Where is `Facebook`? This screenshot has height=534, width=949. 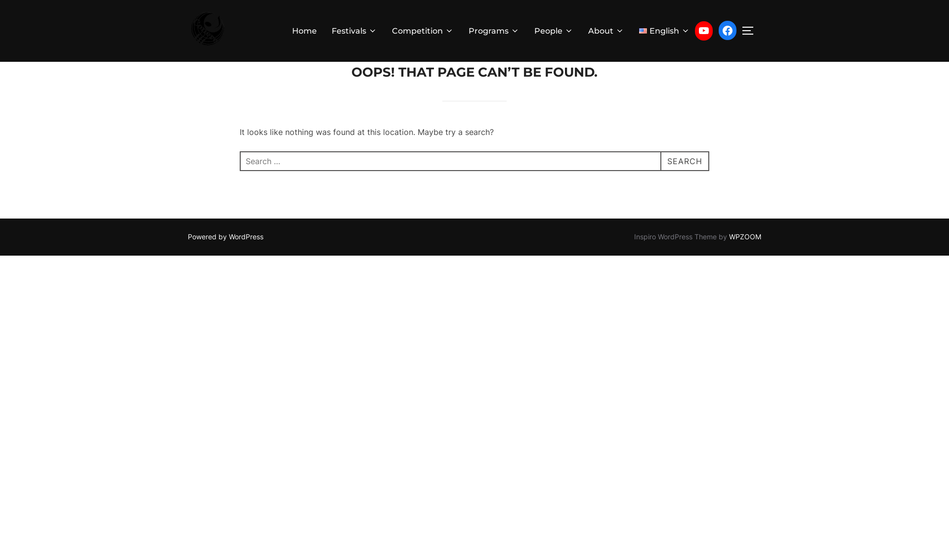 Facebook is located at coordinates (728, 31).